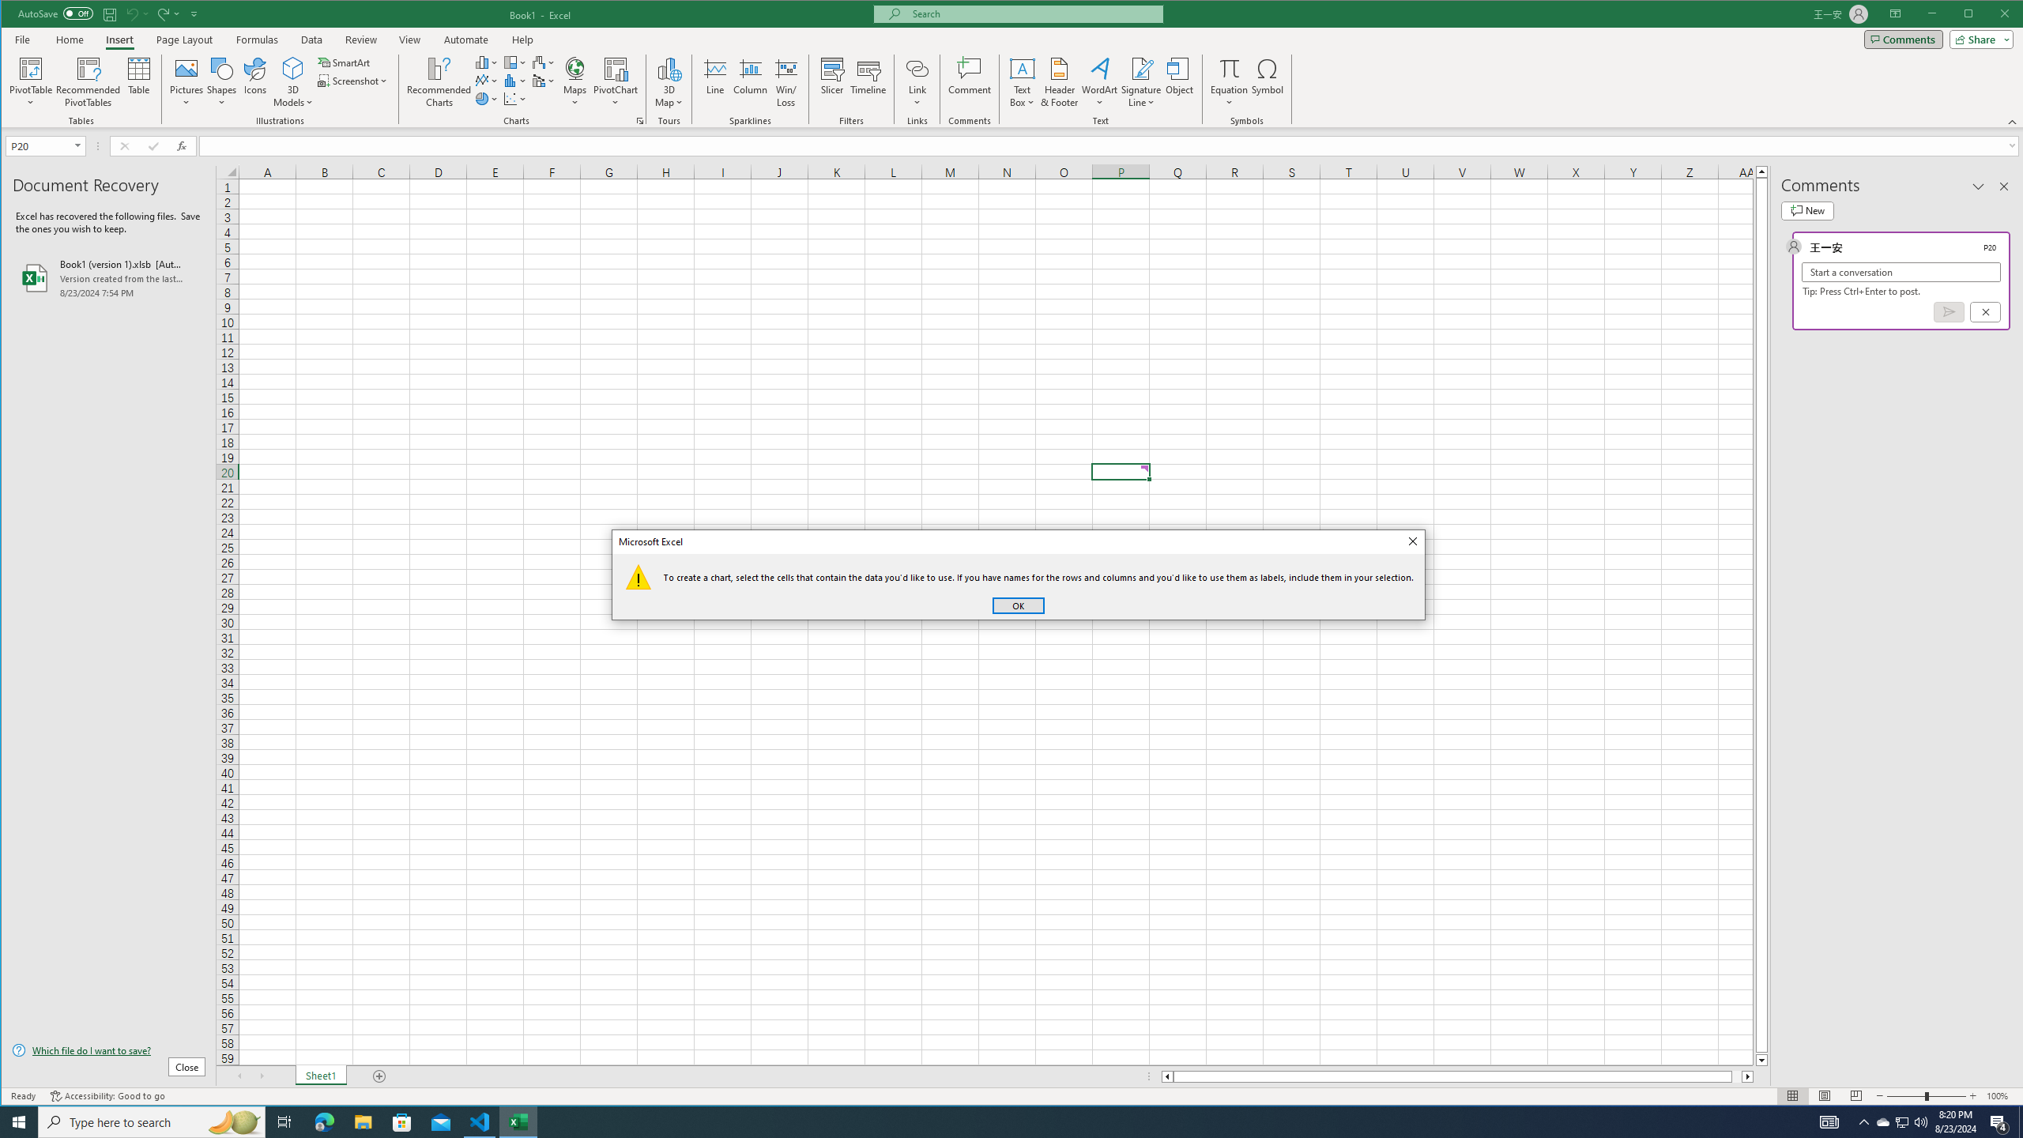 The width and height of the screenshot is (2023, 1138). What do you see at coordinates (518, 1122) in the screenshot?
I see `Excel - 1 running window` at bounding box center [518, 1122].